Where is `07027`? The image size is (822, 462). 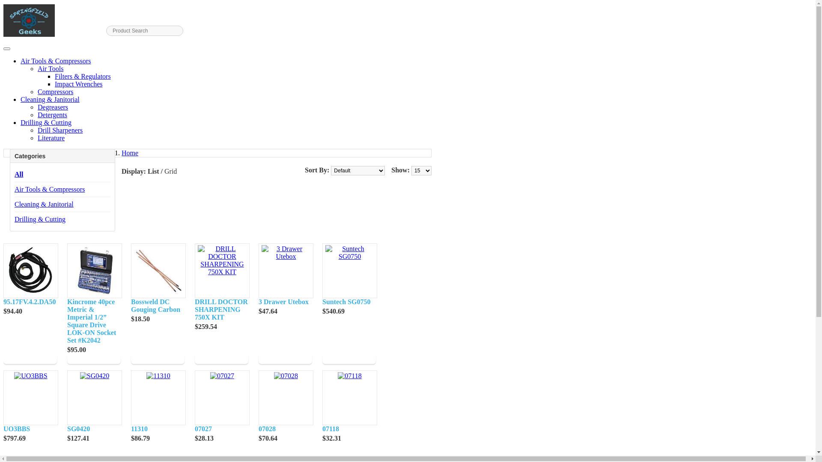 07027 is located at coordinates (222, 429).